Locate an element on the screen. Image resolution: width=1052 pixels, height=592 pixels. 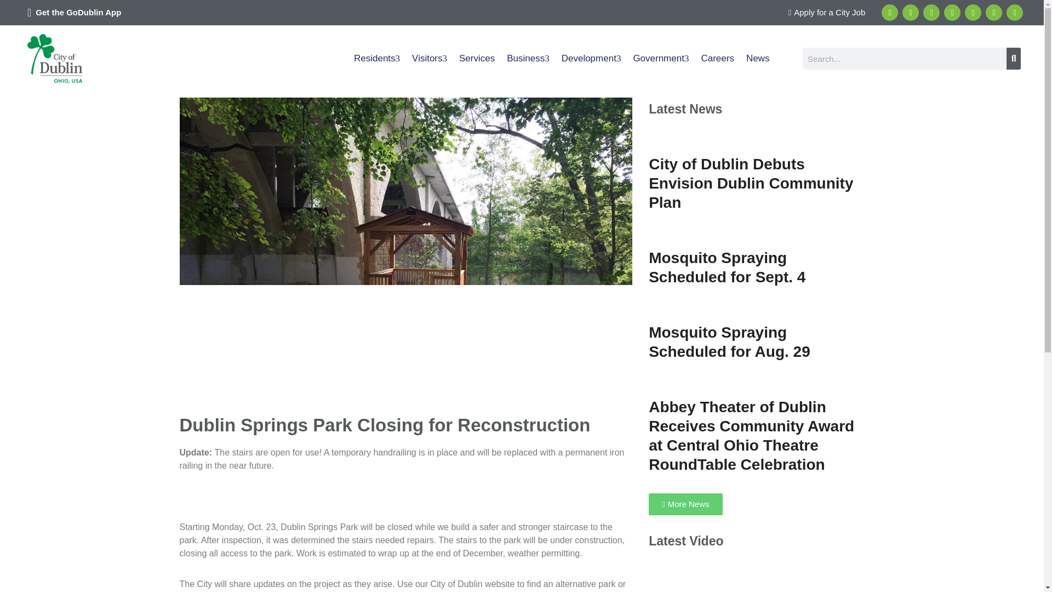
Get the GoDublin App is located at coordinates (78, 12).